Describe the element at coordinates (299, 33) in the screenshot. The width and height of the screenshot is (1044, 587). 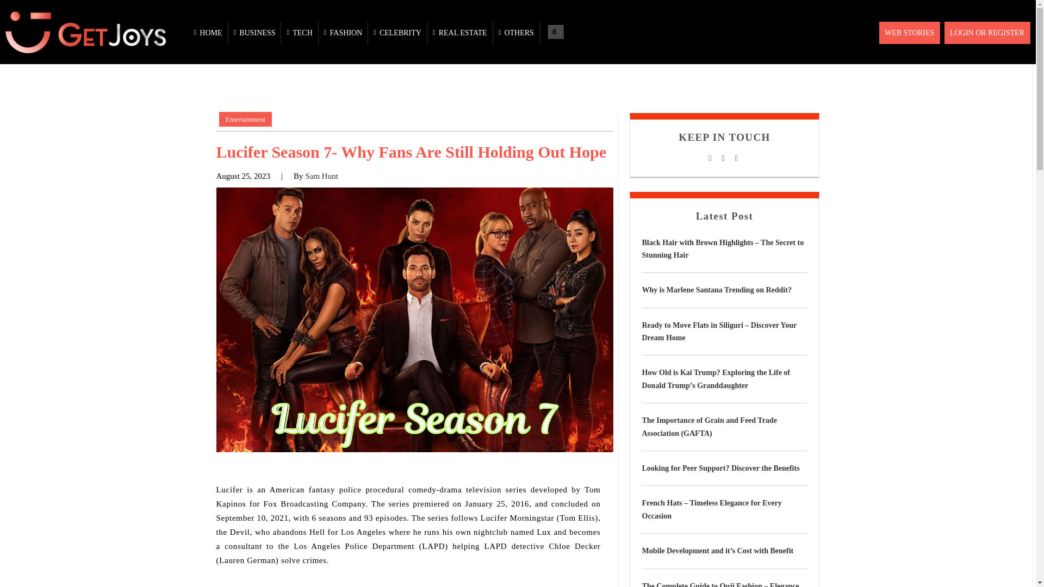
I see `TECH` at that location.